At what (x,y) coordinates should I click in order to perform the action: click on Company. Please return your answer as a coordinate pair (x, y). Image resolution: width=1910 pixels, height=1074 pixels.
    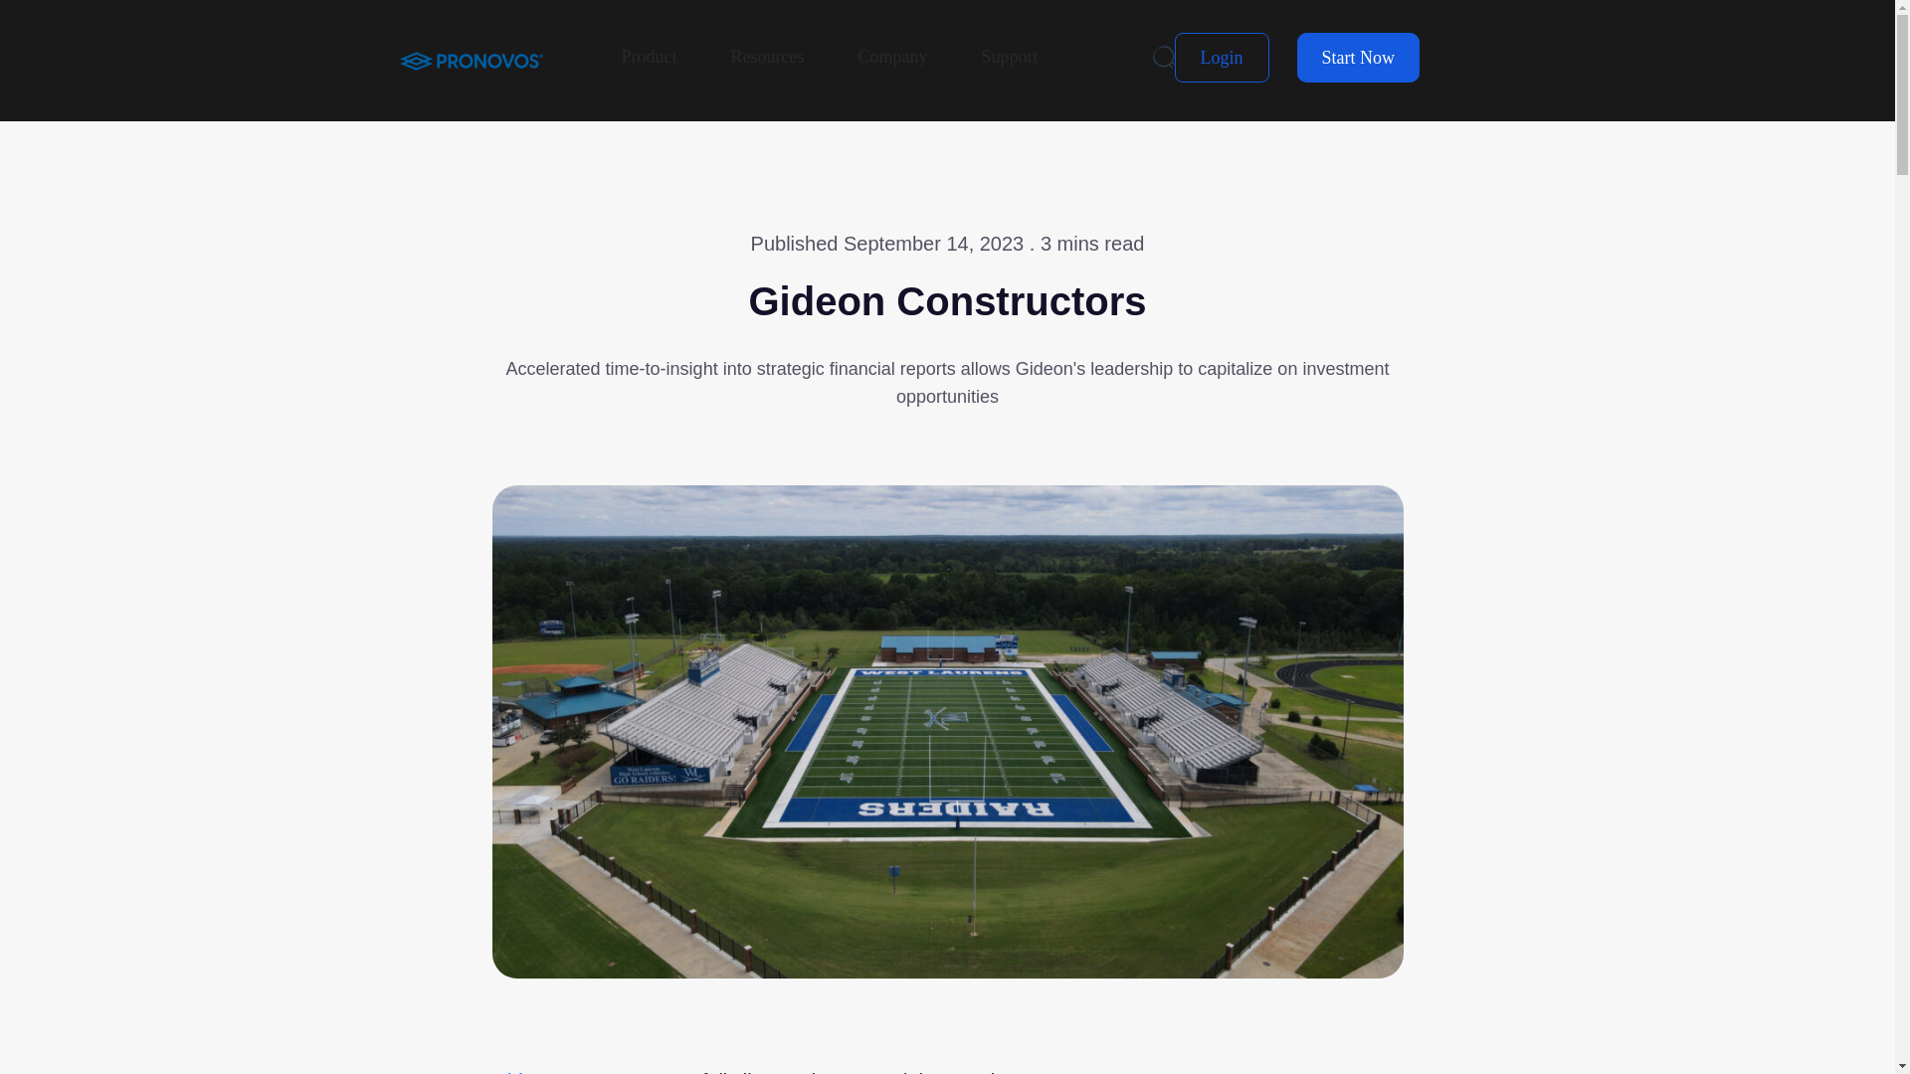
    Looking at the image, I should click on (891, 58).